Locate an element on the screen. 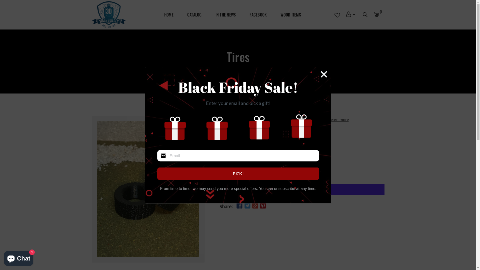 The image size is (480, 270). FACEBOOK is located at coordinates (258, 15).